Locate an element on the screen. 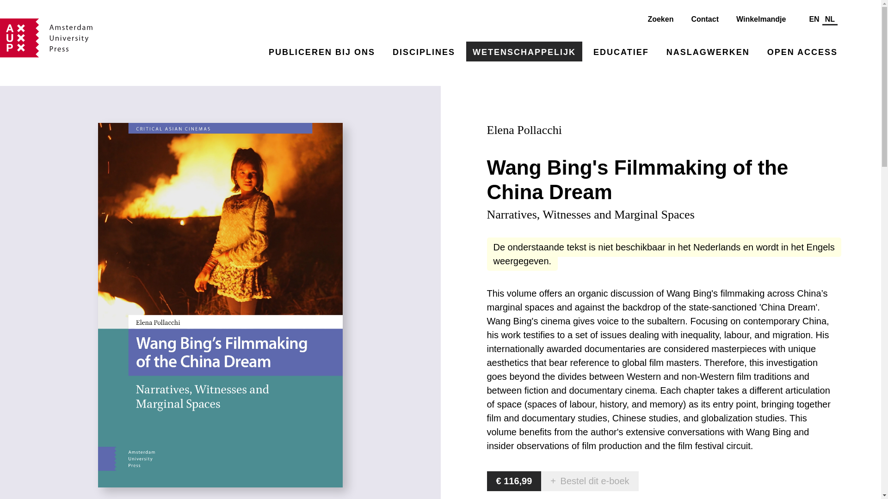  NASLAGWERKEN is located at coordinates (708, 51).